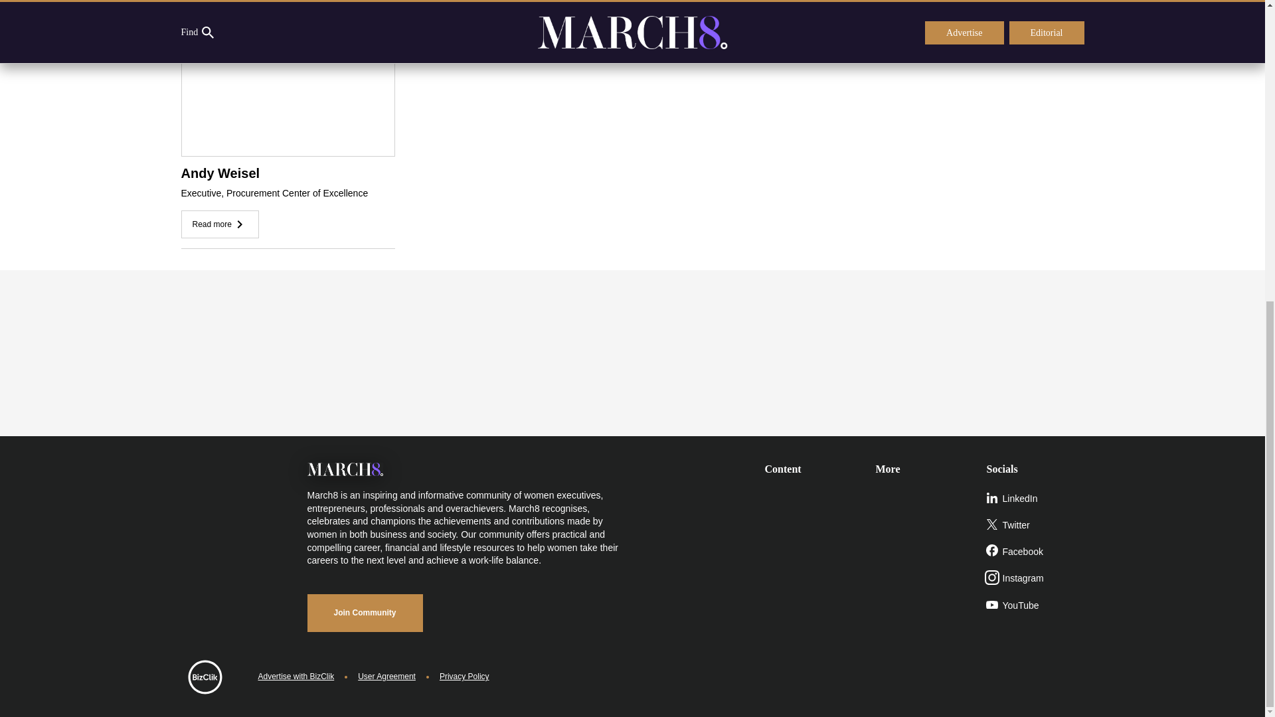 This screenshot has height=717, width=1275. What do you see at coordinates (1036, 526) in the screenshot?
I see `Twitter` at bounding box center [1036, 526].